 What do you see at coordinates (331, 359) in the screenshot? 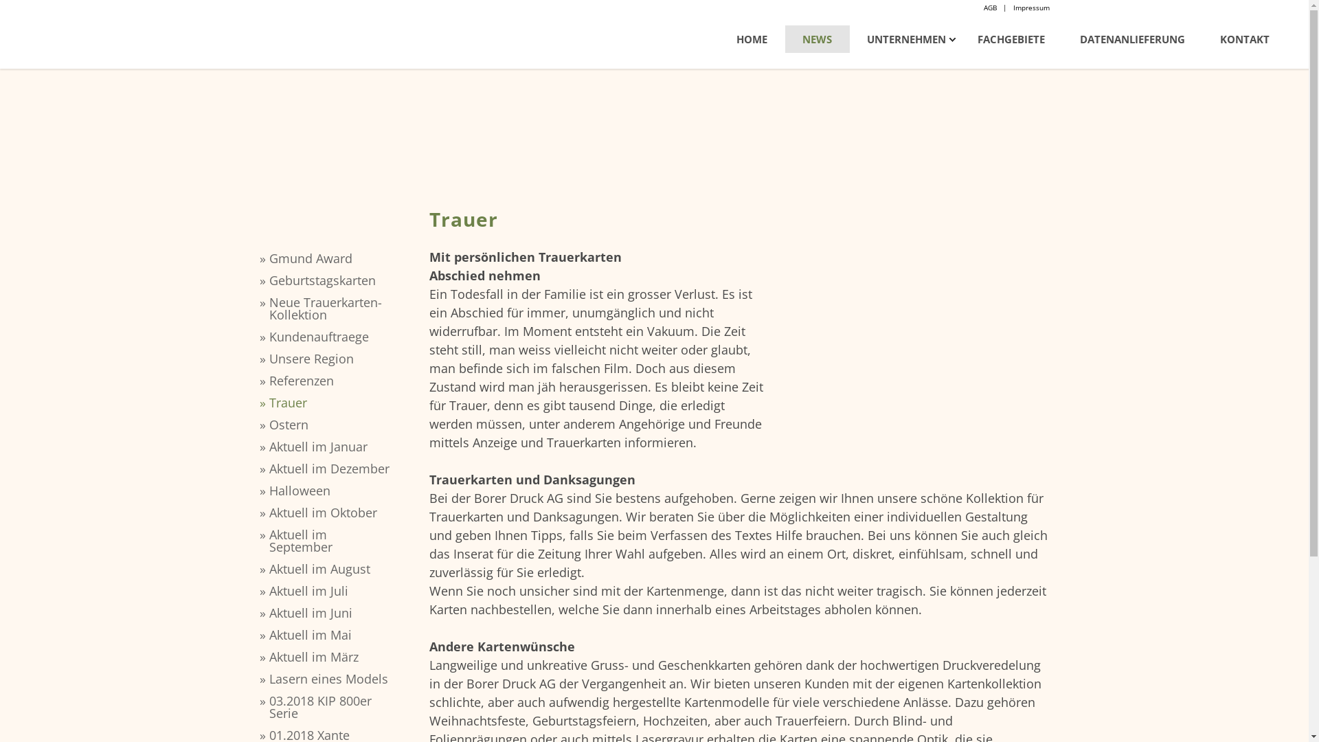
I see `Unsere Region` at bounding box center [331, 359].